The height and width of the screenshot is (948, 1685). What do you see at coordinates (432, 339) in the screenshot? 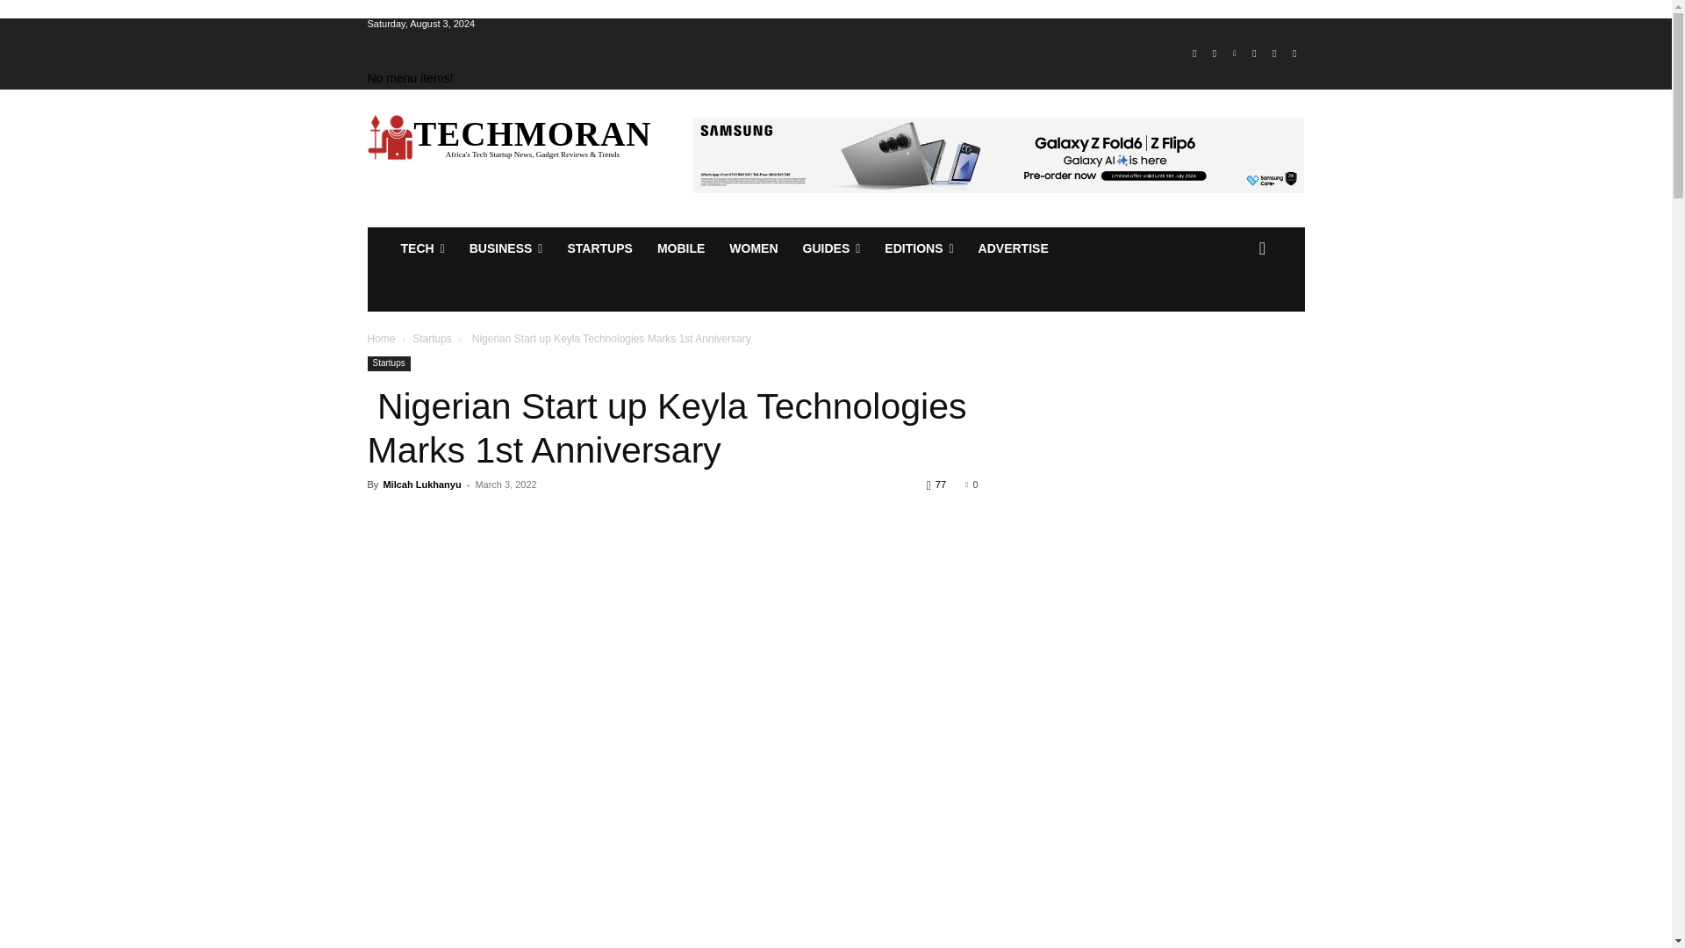
I see `View all posts in Startups` at bounding box center [432, 339].